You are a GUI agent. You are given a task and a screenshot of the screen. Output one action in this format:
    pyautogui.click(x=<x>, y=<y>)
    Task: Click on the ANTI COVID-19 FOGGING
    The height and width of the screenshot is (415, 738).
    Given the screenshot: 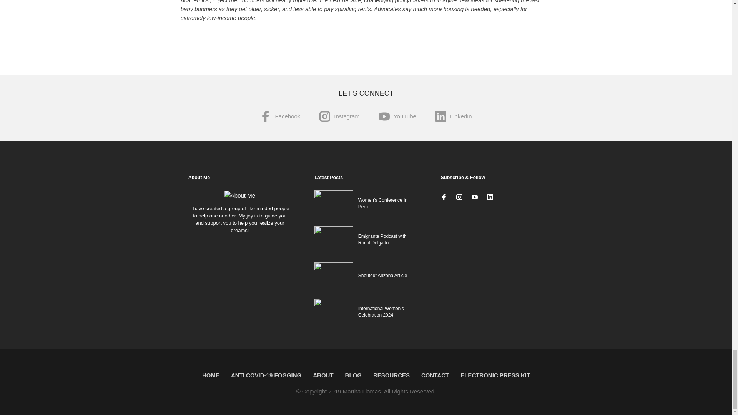 What is the action you would take?
    pyautogui.click(x=266, y=375)
    